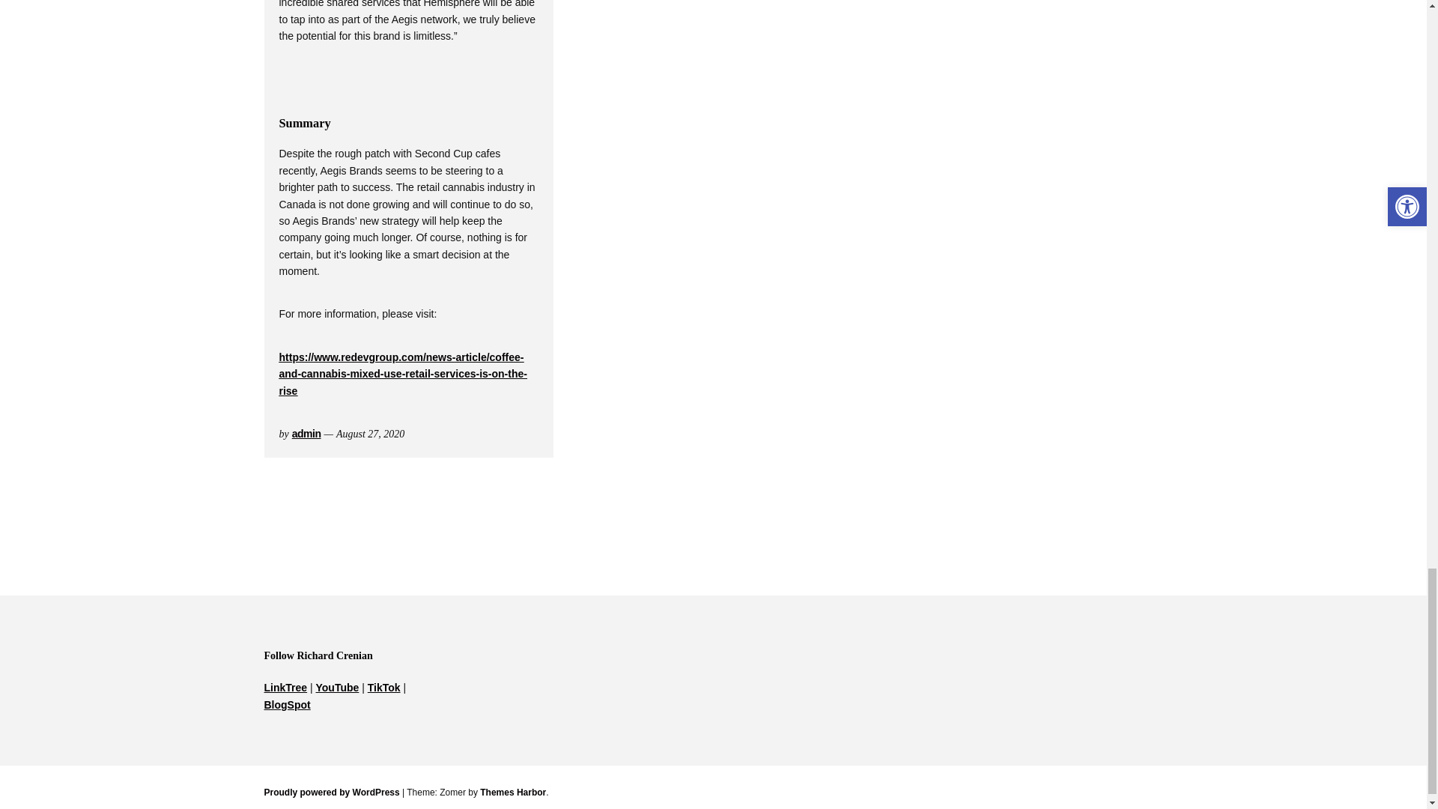 This screenshot has width=1438, height=809. Describe the element at coordinates (384, 688) in the screenshot. I see `TikTok` at that location.